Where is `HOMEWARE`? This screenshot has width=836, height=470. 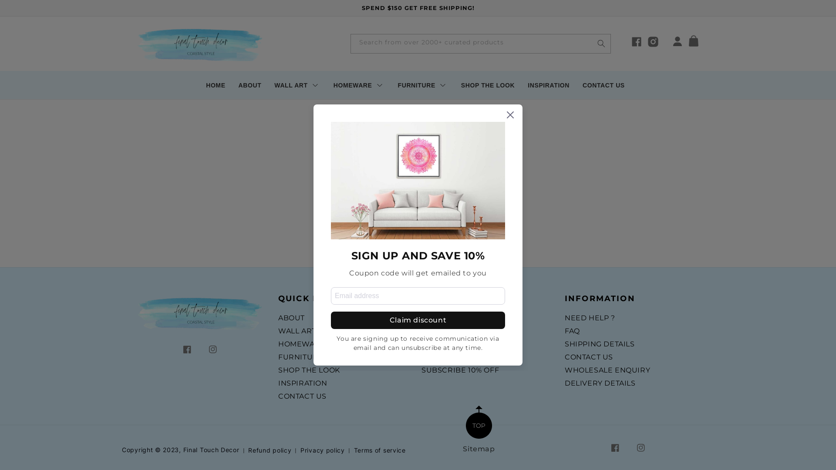 HOMEWARE is located at coordinates (302, 344).